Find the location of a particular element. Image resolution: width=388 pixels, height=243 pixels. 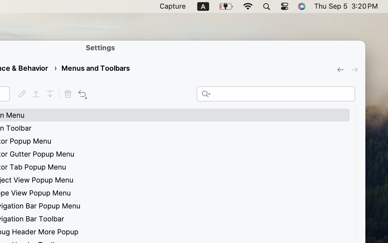

Settings is located at coordinates (101, 48).